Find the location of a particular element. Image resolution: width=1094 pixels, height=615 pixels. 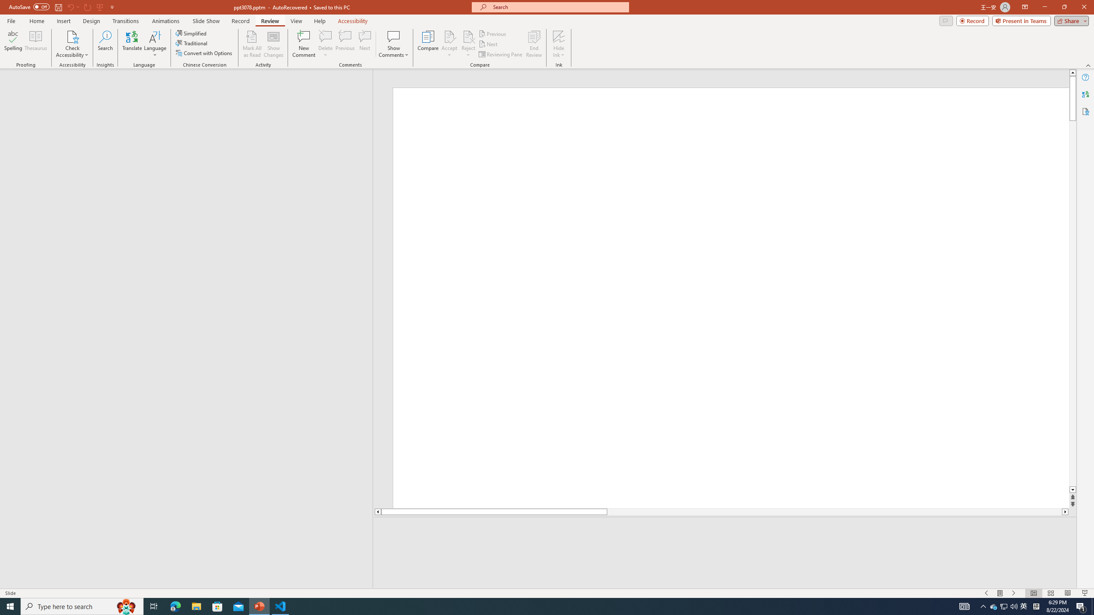

Slide Show Next On is located at coordinates (1014, 593).